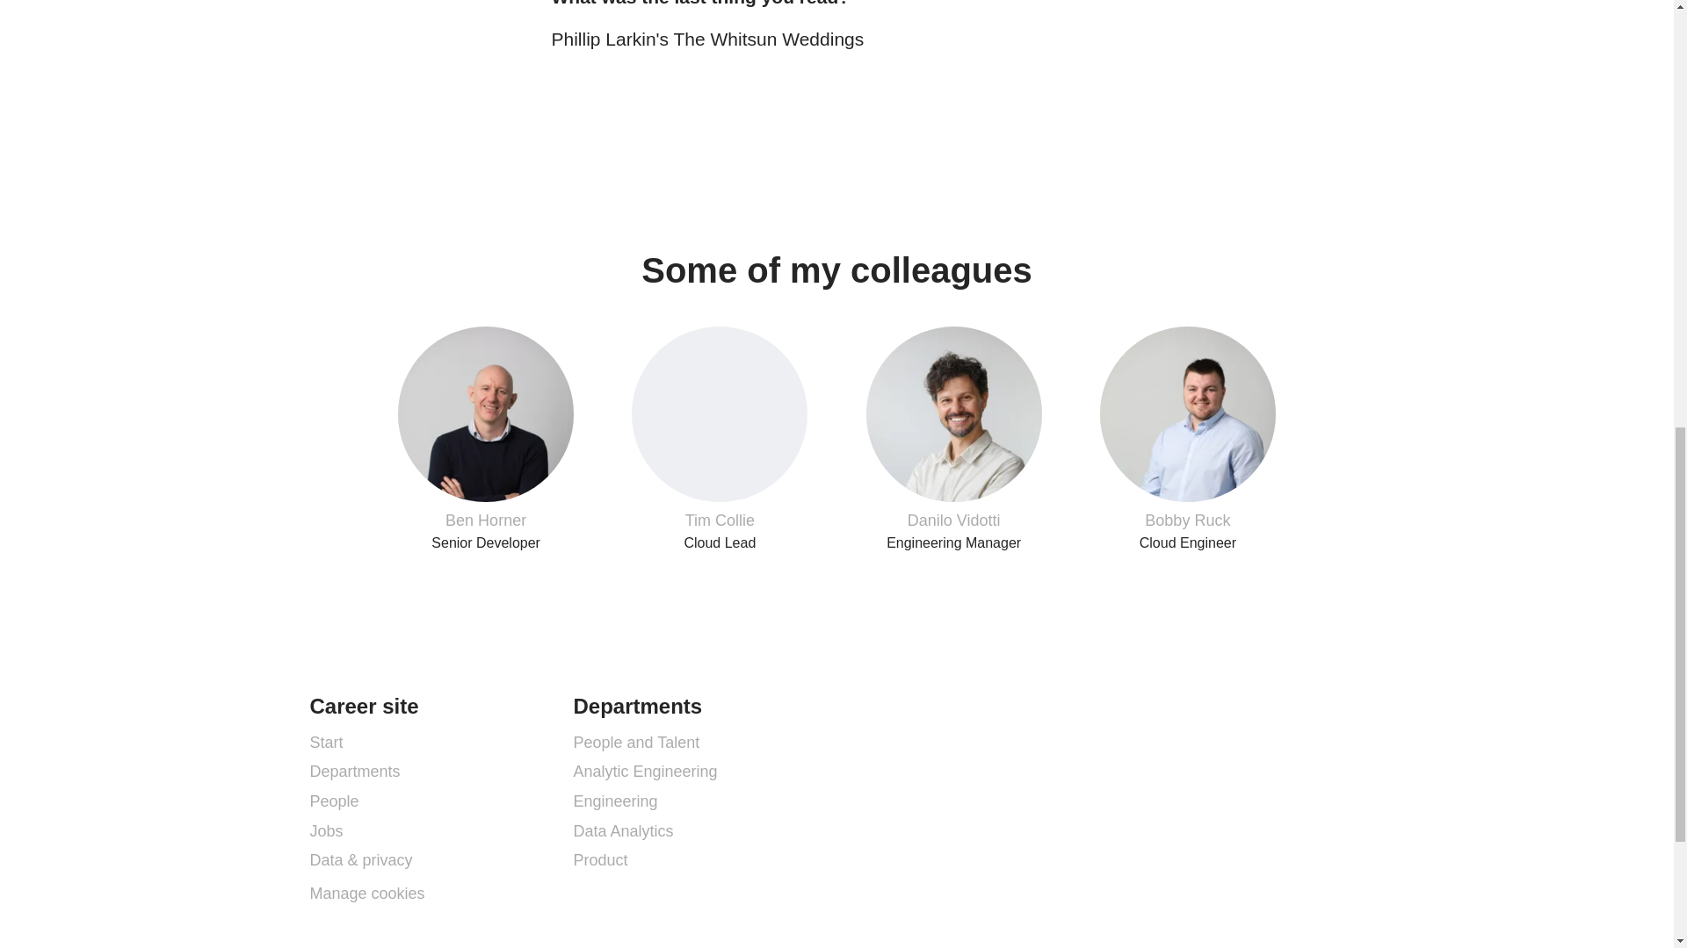 The width and height of the screenshot is (1687, 948). Describe the element at coordinates (636, 742) in the screenshot. I see `Start` at that location.